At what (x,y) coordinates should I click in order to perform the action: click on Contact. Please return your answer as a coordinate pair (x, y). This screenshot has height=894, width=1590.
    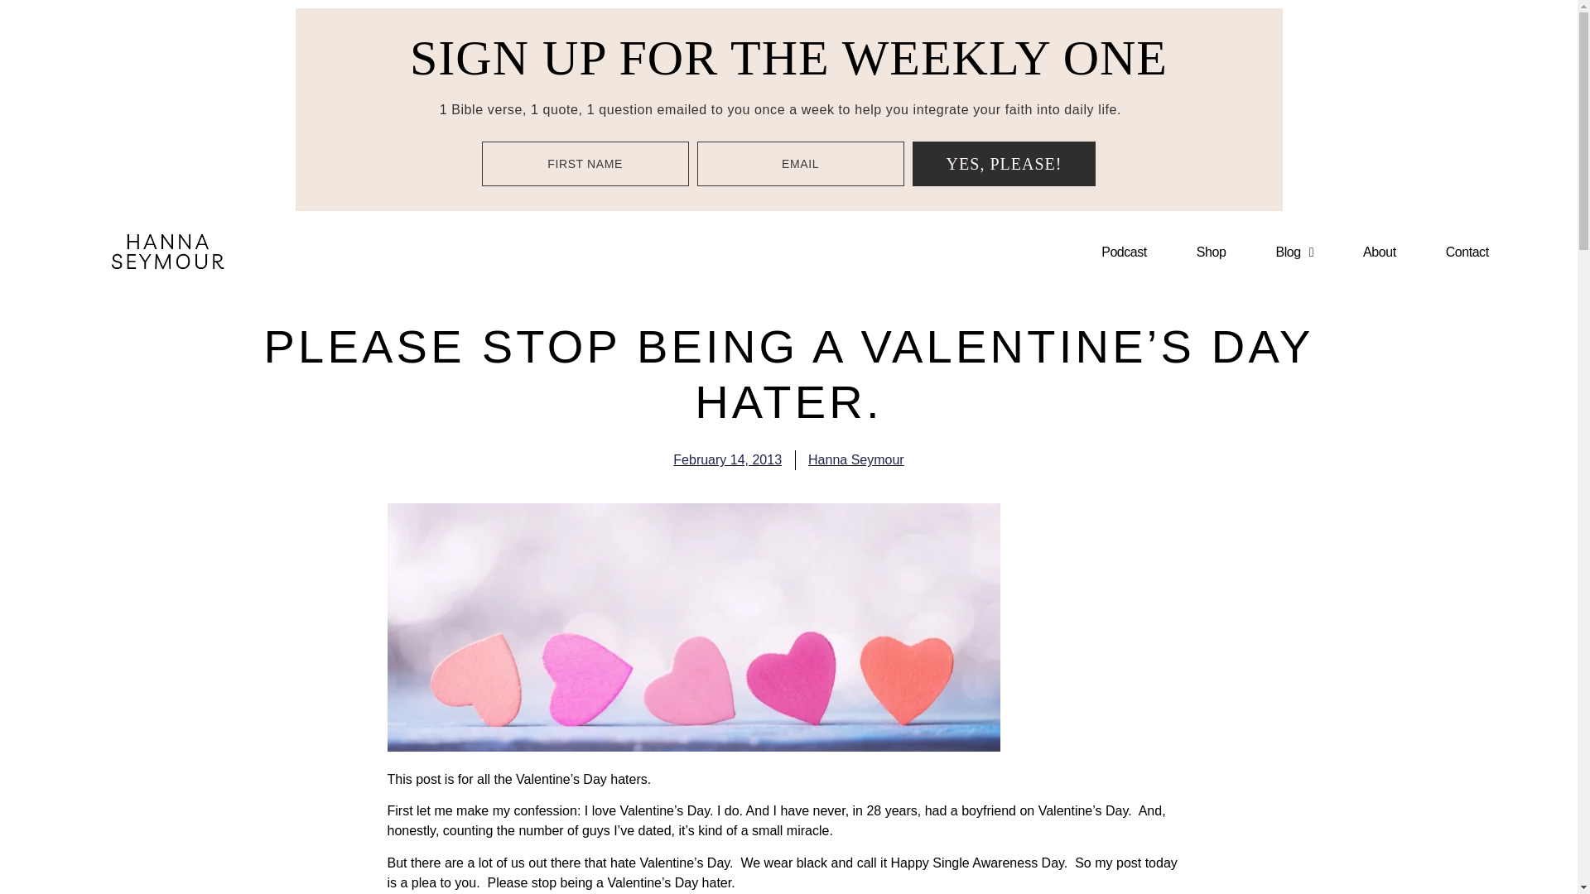
    Looking at the image, I should click on (1467, 252).